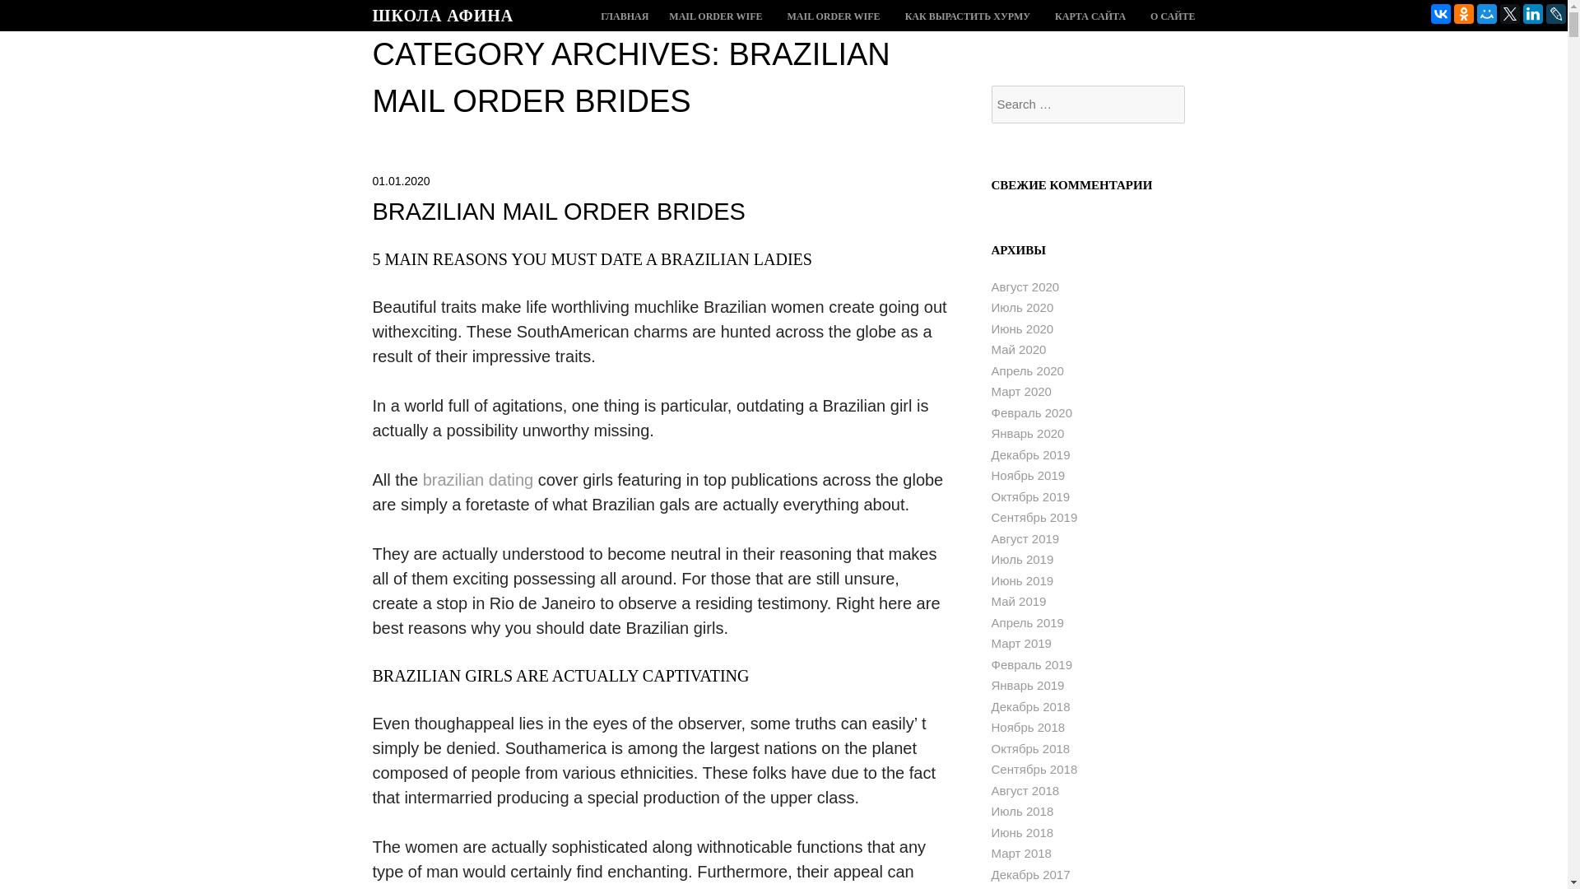  What do you see at coordinates (558, 211) in the screenshot?
I see `BRAZILIAN MAIL ORDER BRIDES` at bounding box center [558, 211].